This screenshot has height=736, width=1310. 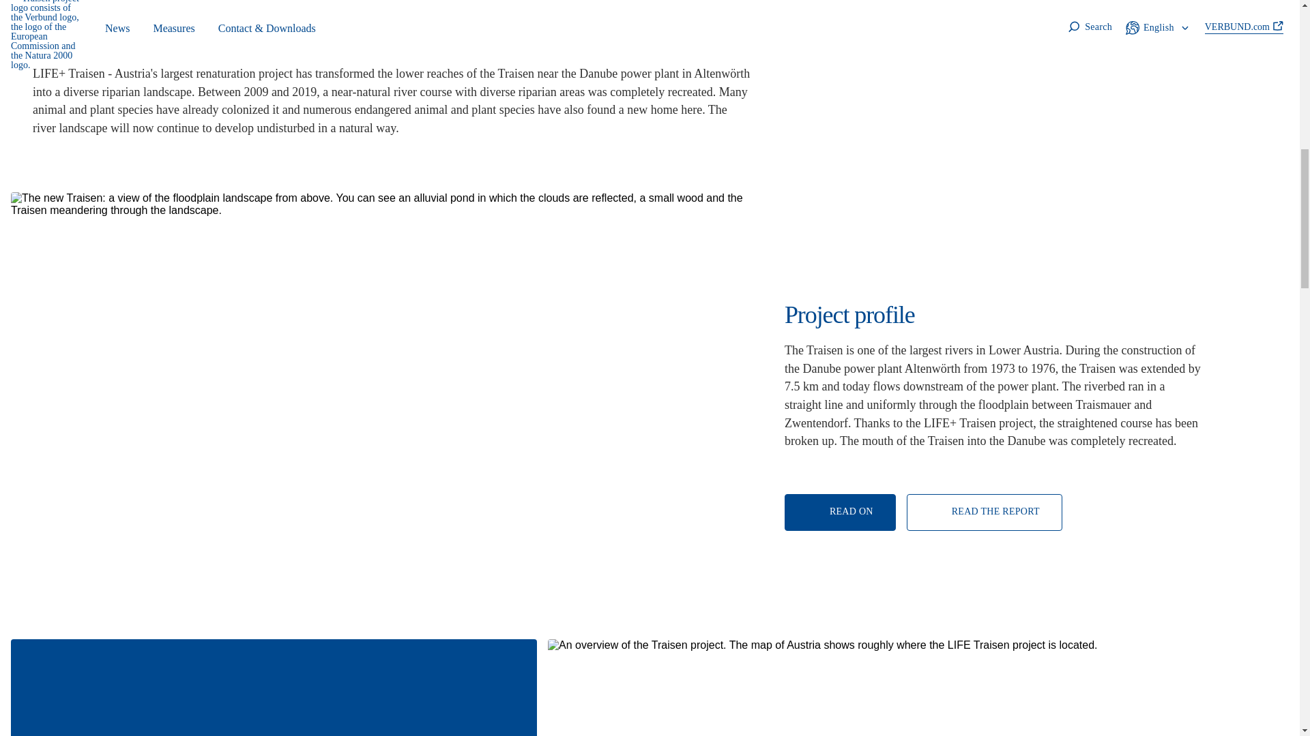 I want to click on READ THE REPORT, so click(x=984, y=512).